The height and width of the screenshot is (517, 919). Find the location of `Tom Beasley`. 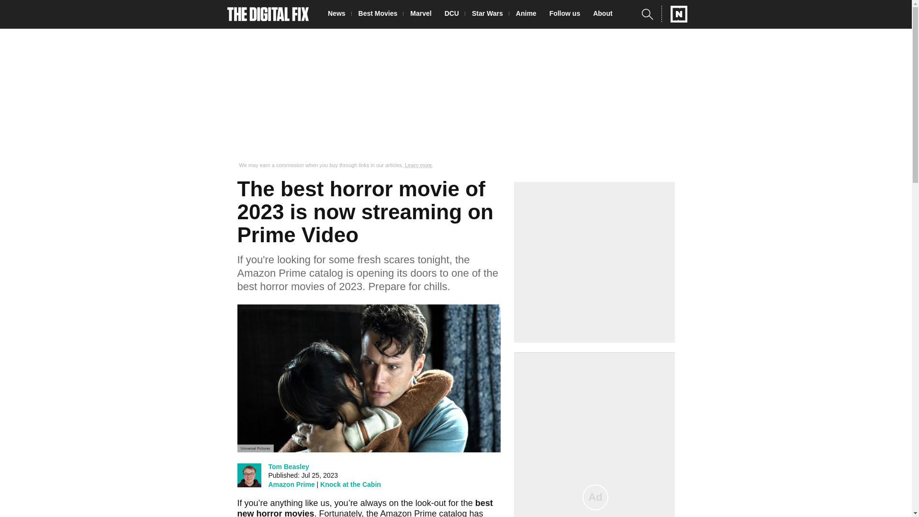

Tom Beasley is located at coordinates (288, 466).